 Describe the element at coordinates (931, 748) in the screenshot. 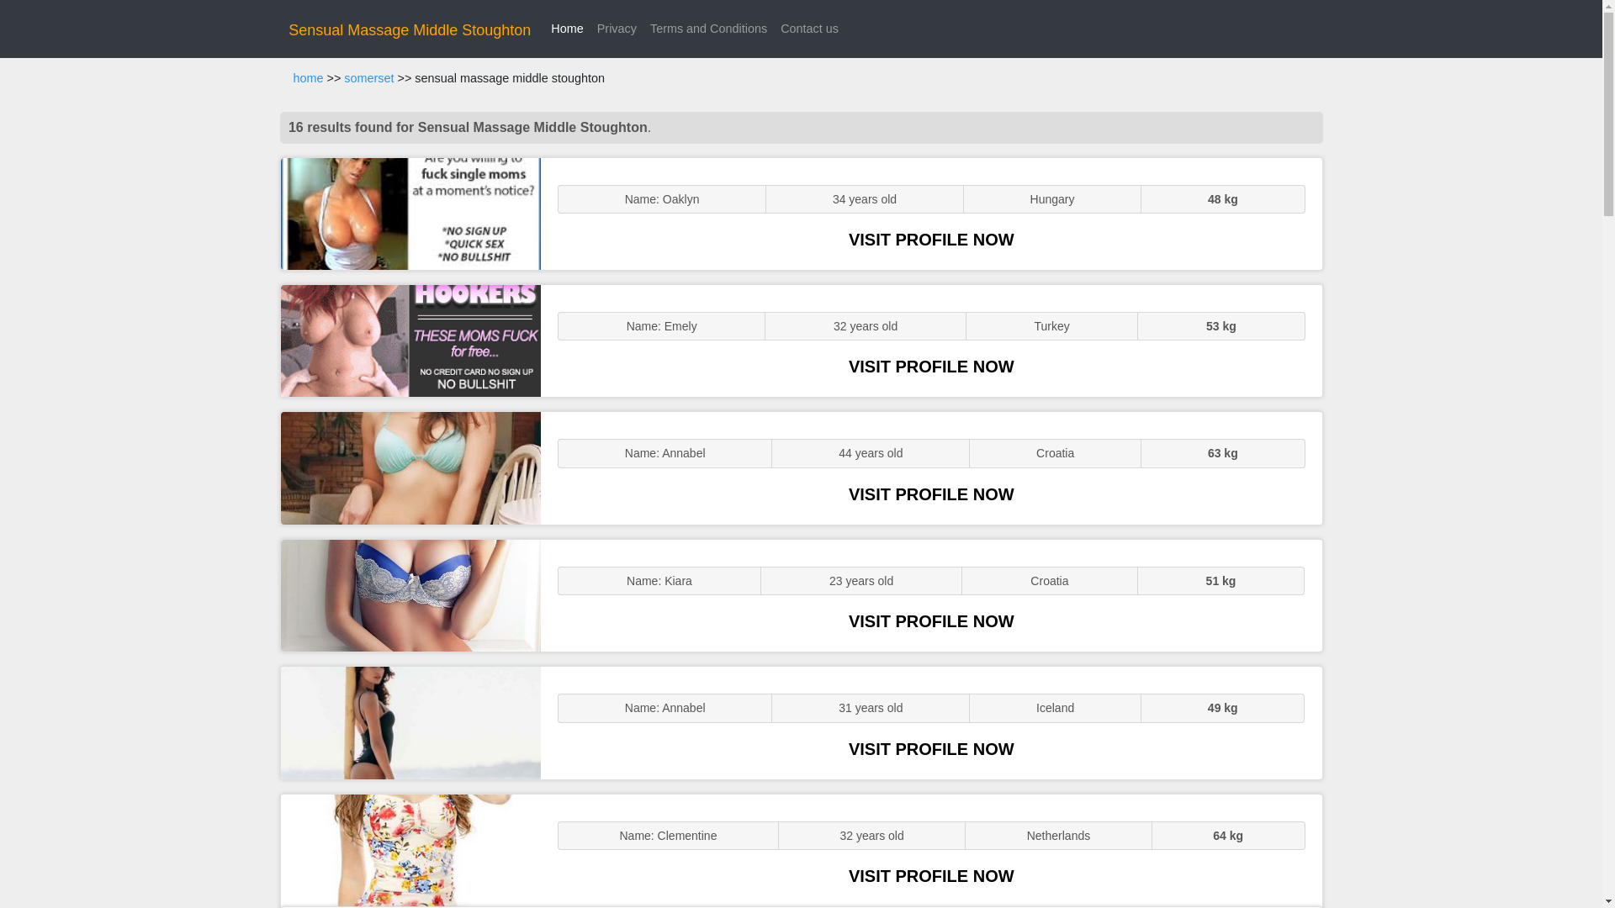

I see `VISIT PROFILE NOW` at that location.